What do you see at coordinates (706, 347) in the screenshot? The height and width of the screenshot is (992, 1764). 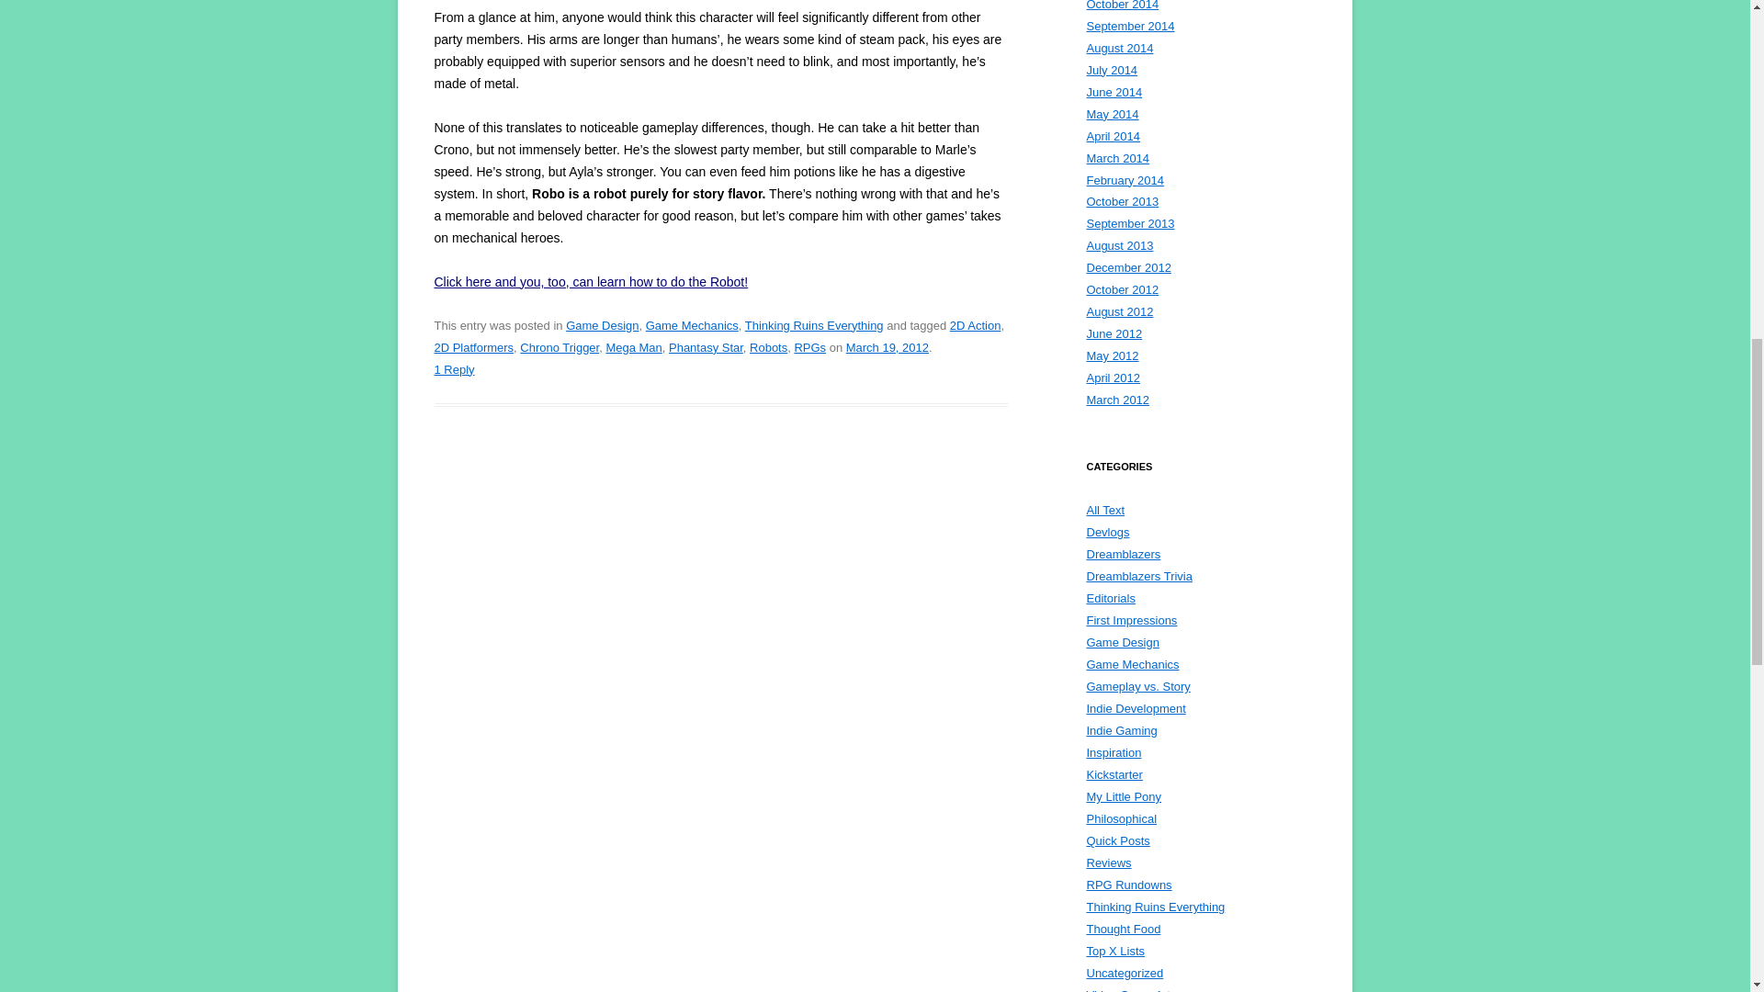 I see `Phantasy Star` at bounding box center [706, 347].